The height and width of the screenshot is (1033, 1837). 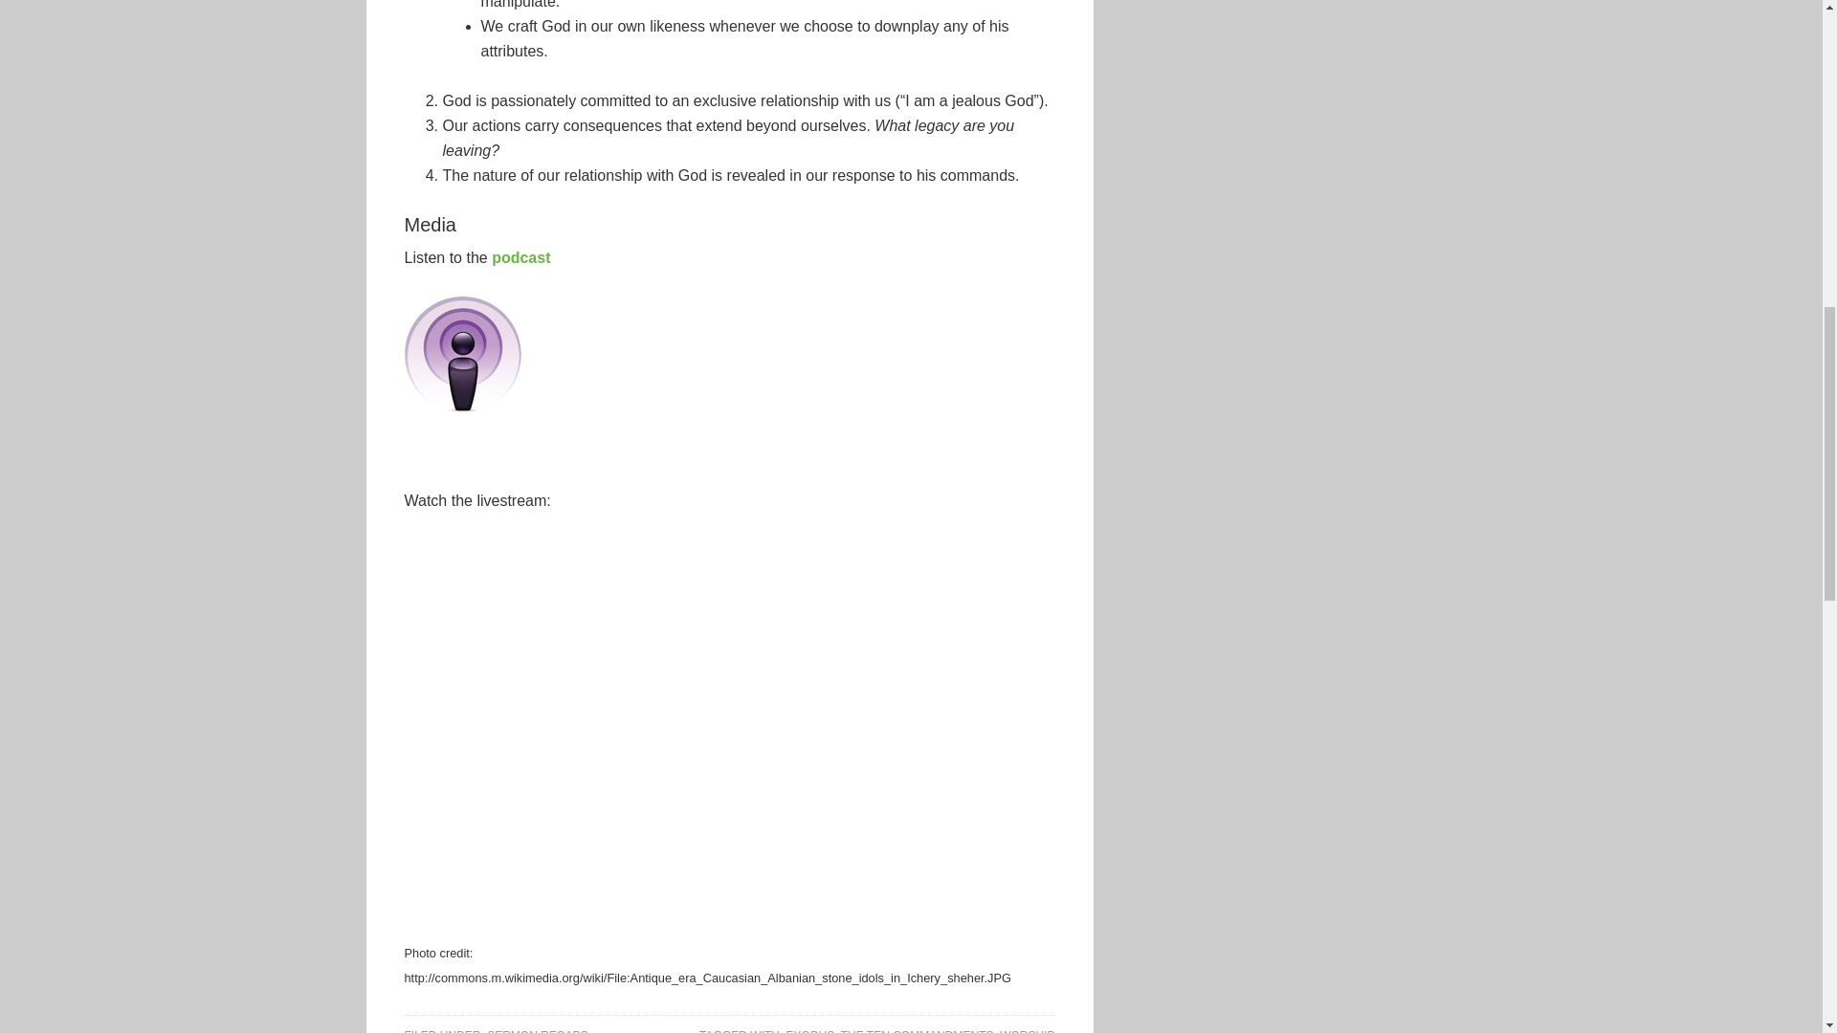 I want to click on EXODUS, so click(x=810, y=1031).